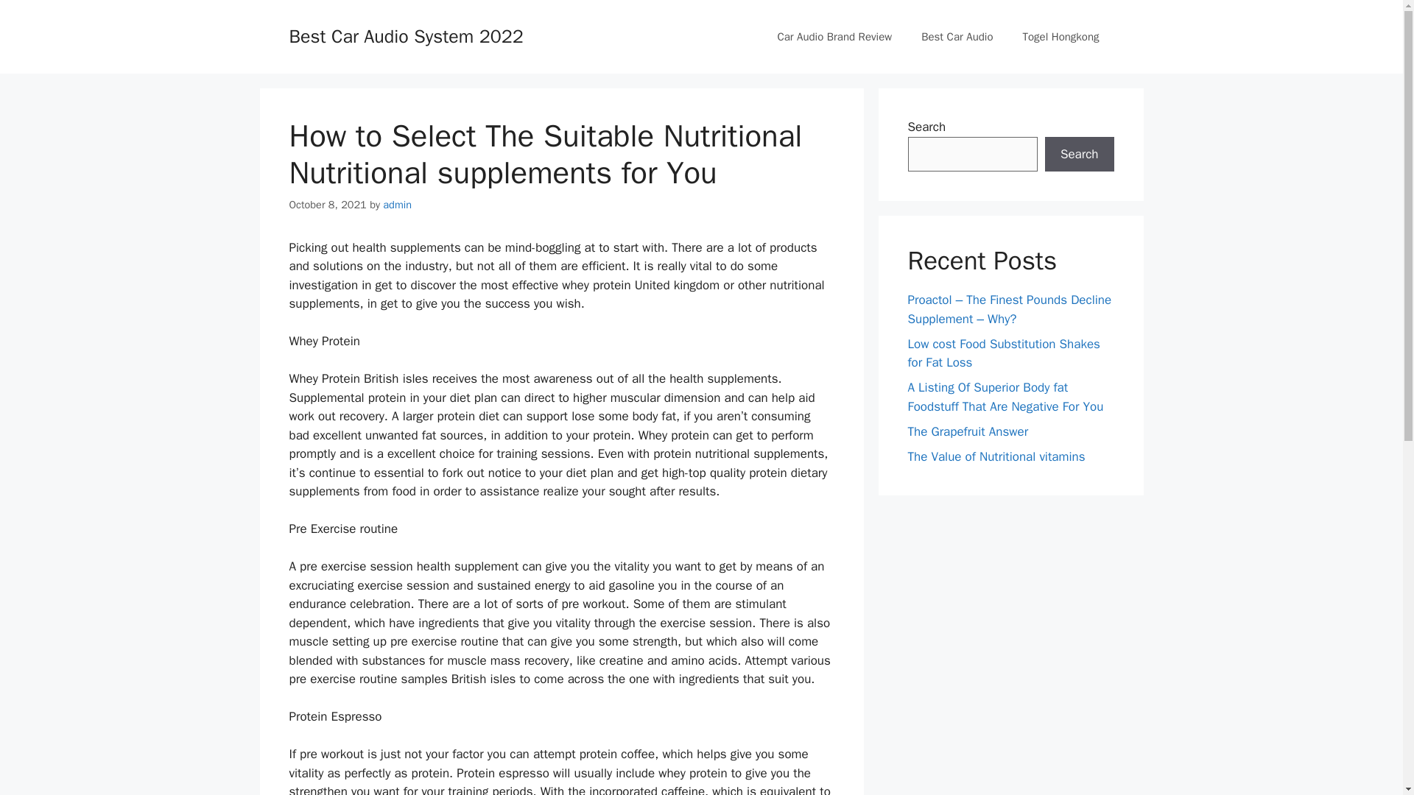 Image resolution: width=1414 pixels, height=795 pixels. Describe the element at coordinates (956, 37) in the screenshot. I see `Best Car Audio` at that location.